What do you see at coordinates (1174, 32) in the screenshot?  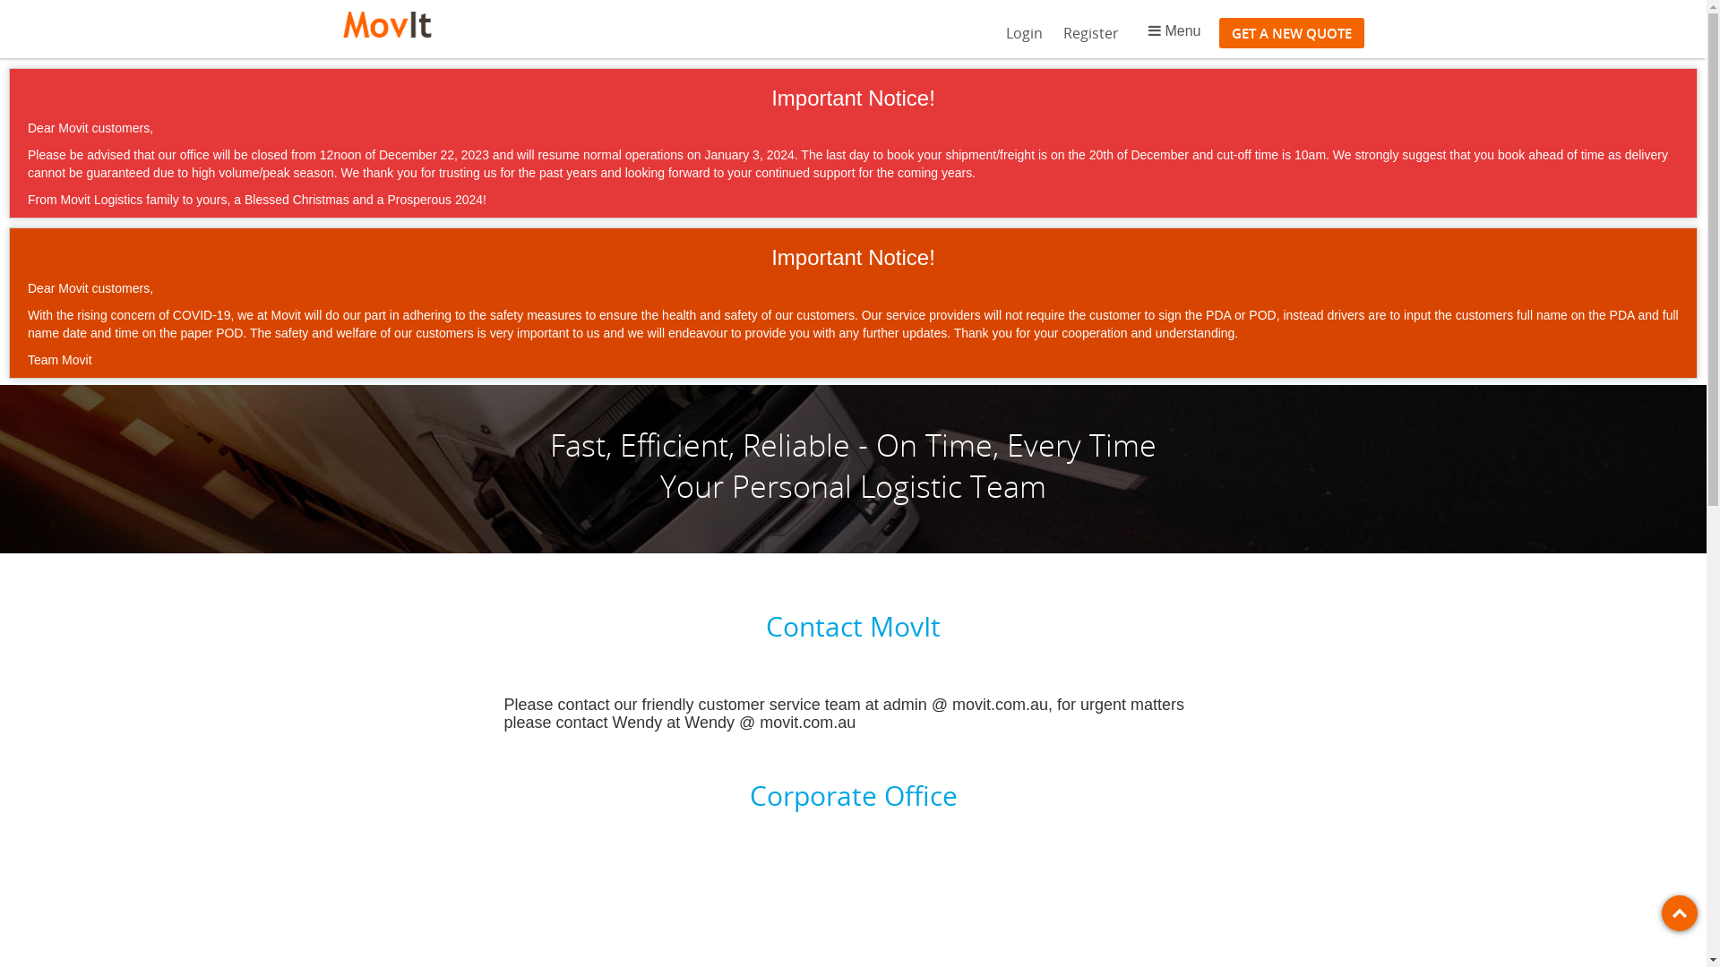 I see `Menu` at bounding box center [1174, 32].